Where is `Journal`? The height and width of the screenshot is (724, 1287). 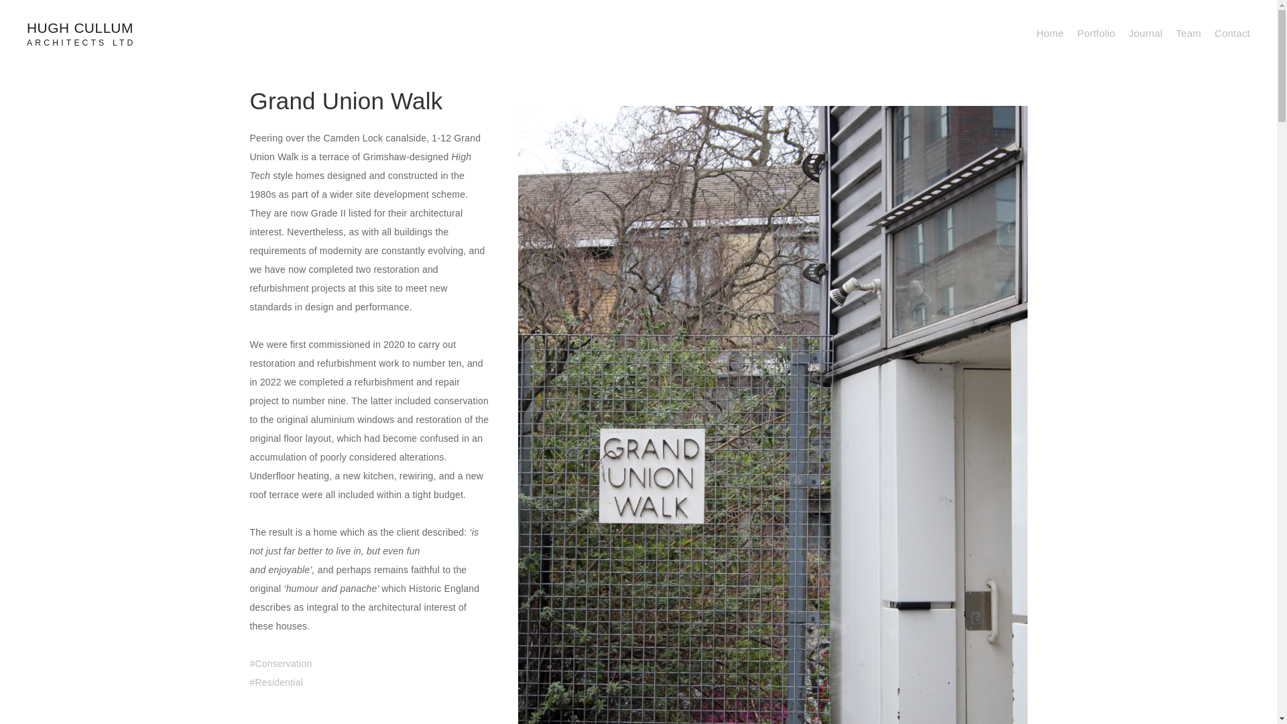 Journal is located at coordinates (1146, 33).